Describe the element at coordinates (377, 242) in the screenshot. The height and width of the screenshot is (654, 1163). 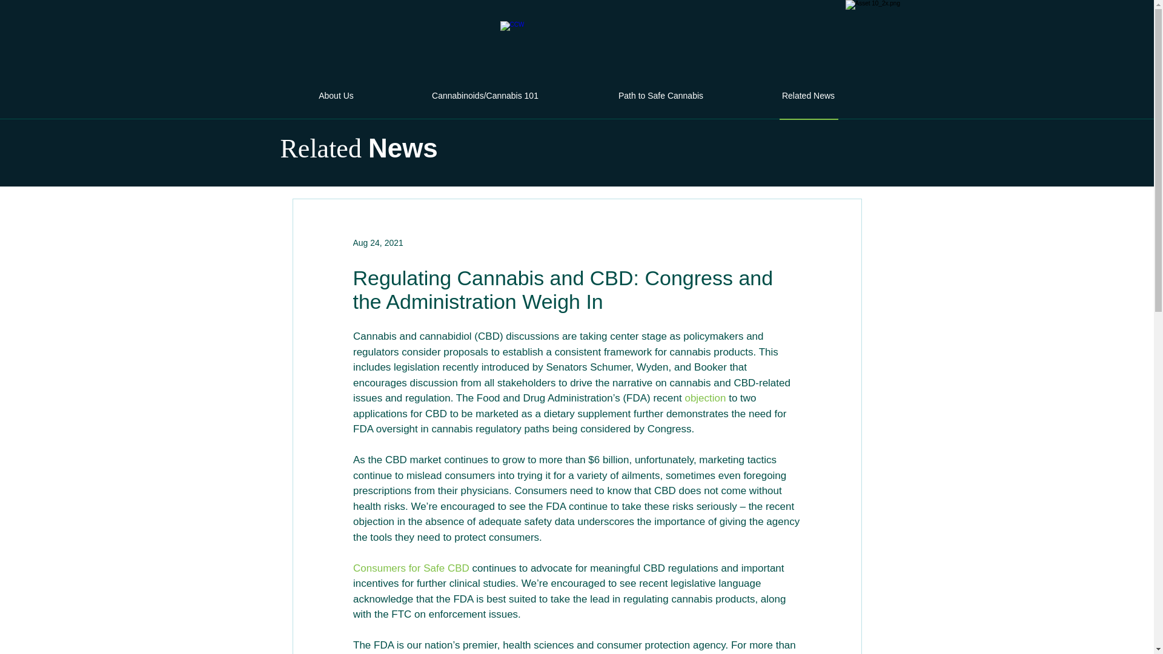
I see `Aug 24, 2021` at that location.